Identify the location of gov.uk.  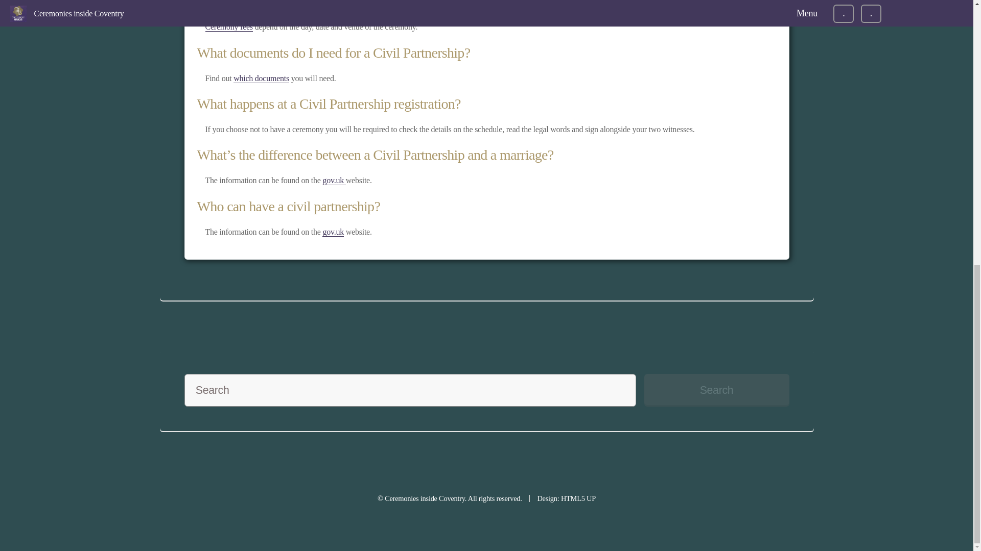
(333, 232).